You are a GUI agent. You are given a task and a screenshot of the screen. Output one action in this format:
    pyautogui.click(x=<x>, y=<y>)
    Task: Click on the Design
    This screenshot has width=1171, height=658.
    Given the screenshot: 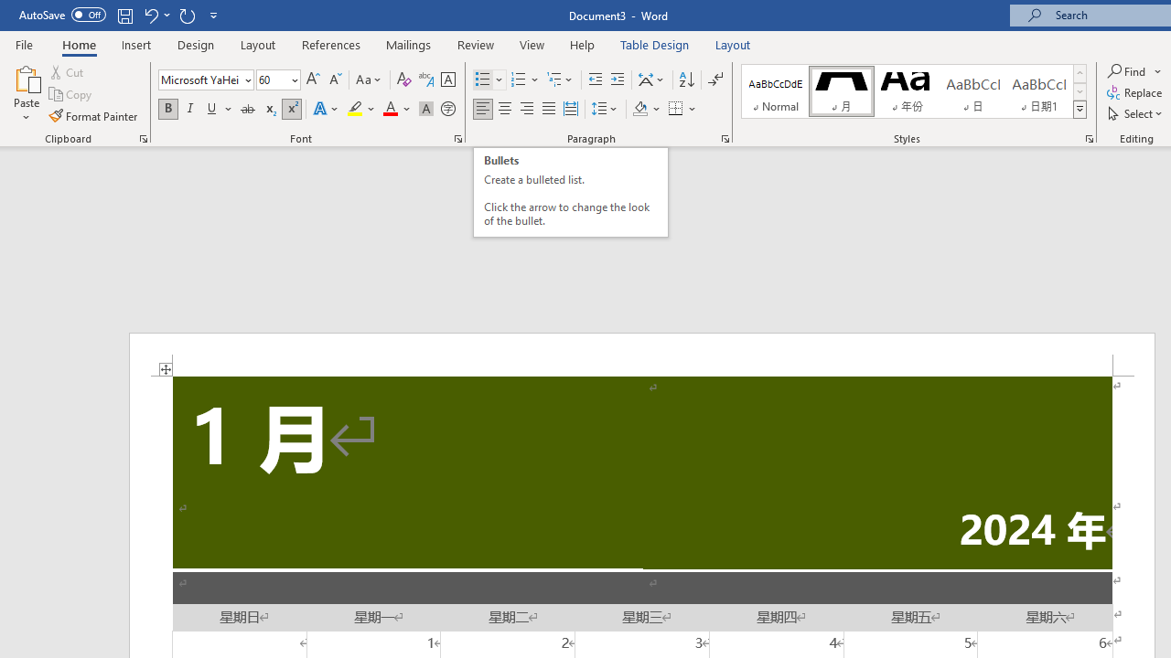 What is the action you would take?
    pyautogui.click(x=196, y=44)
    